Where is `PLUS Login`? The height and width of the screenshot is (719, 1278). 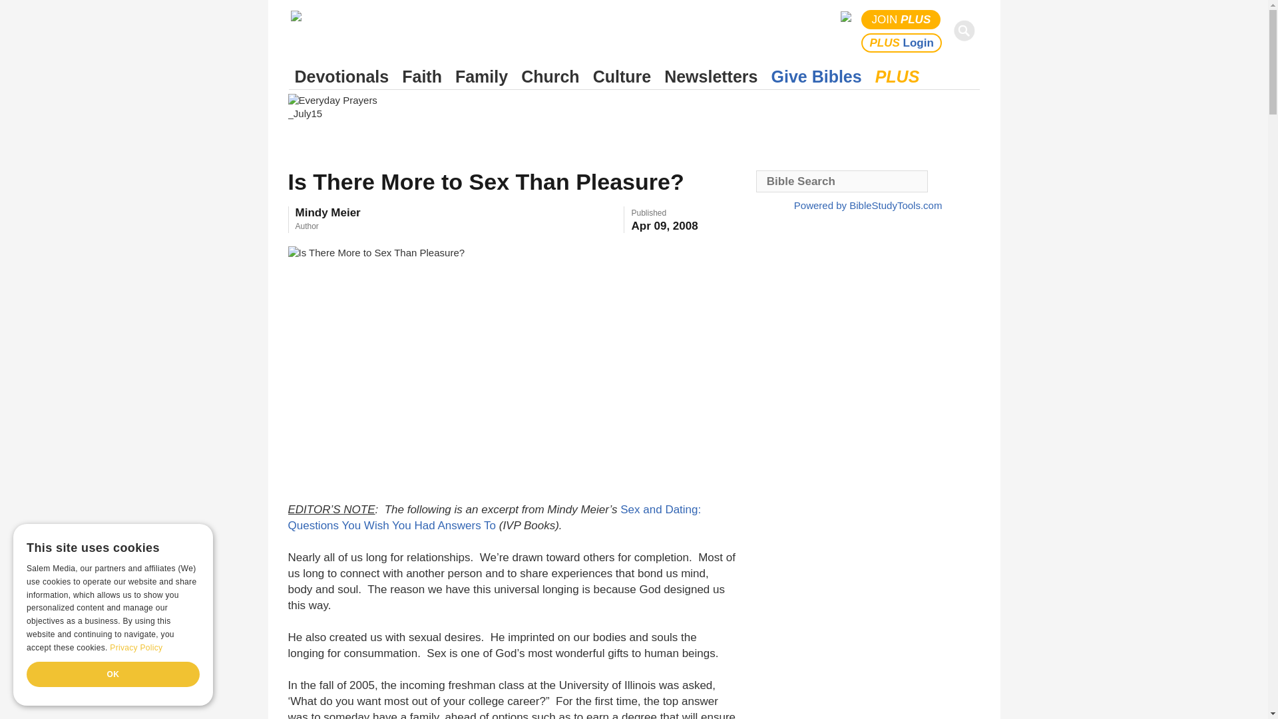 PLUS Login is located at coordinates (901, 43).